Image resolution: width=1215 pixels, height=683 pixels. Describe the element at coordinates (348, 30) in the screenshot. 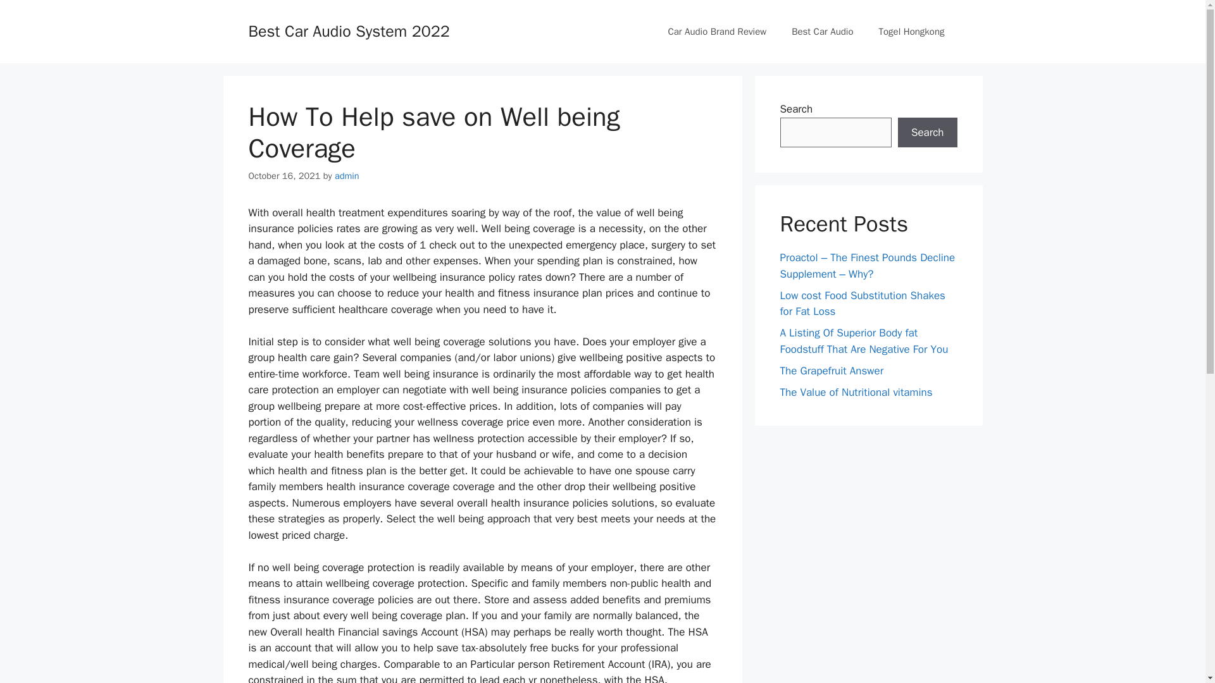

I see `Best Car Audio System 2022` at that location.